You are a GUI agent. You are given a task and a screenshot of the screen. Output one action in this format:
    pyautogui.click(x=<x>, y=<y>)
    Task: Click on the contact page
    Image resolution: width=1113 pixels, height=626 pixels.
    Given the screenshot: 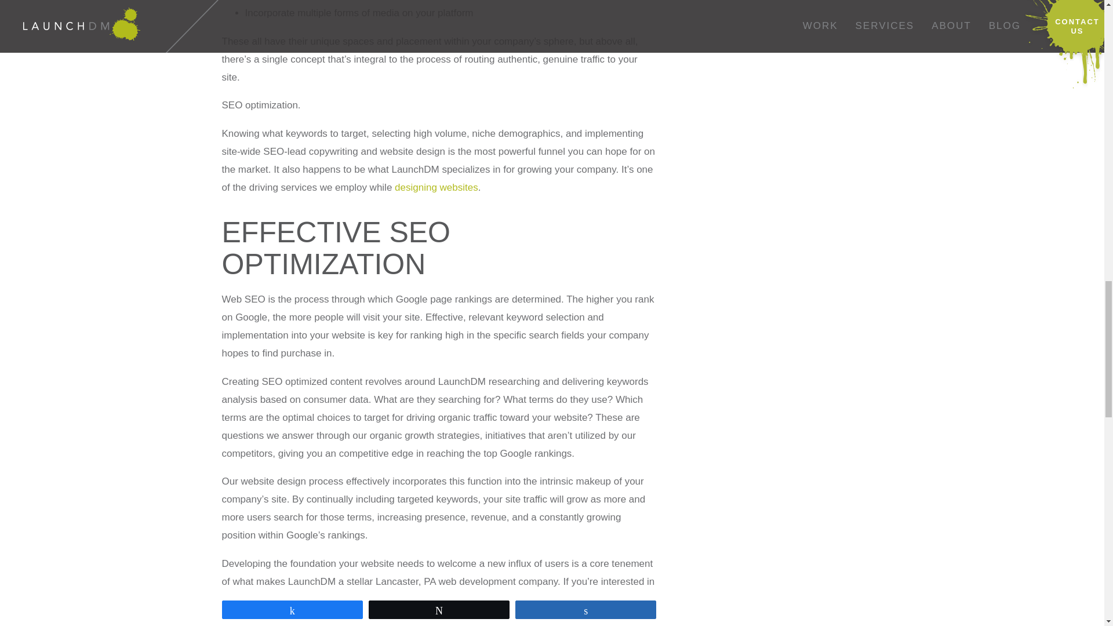 What is the action you would take?
    pyautogui.click(x=493, y=599)
    